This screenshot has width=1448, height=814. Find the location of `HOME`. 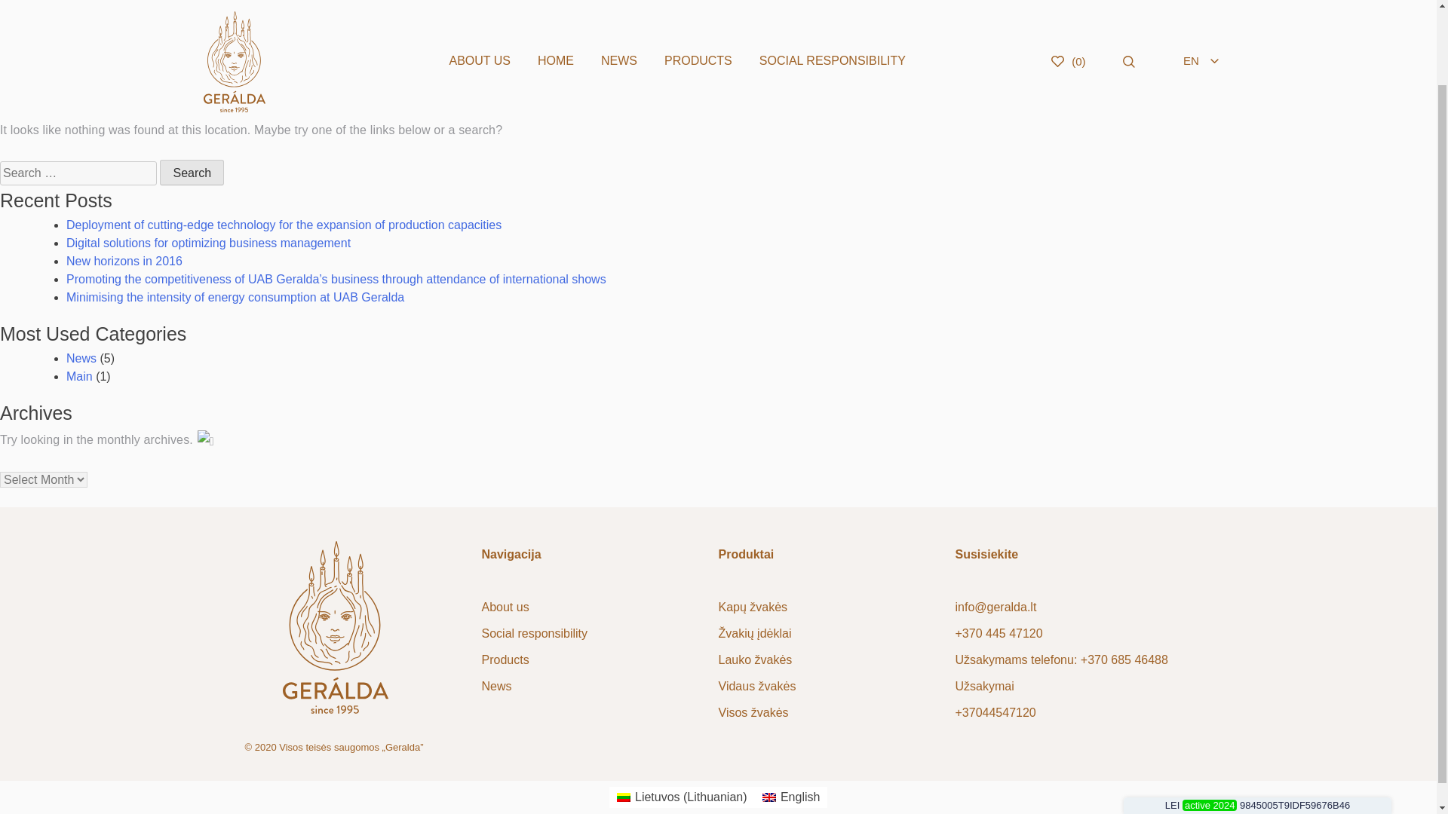

HOME is located at coordinates (556, 18).